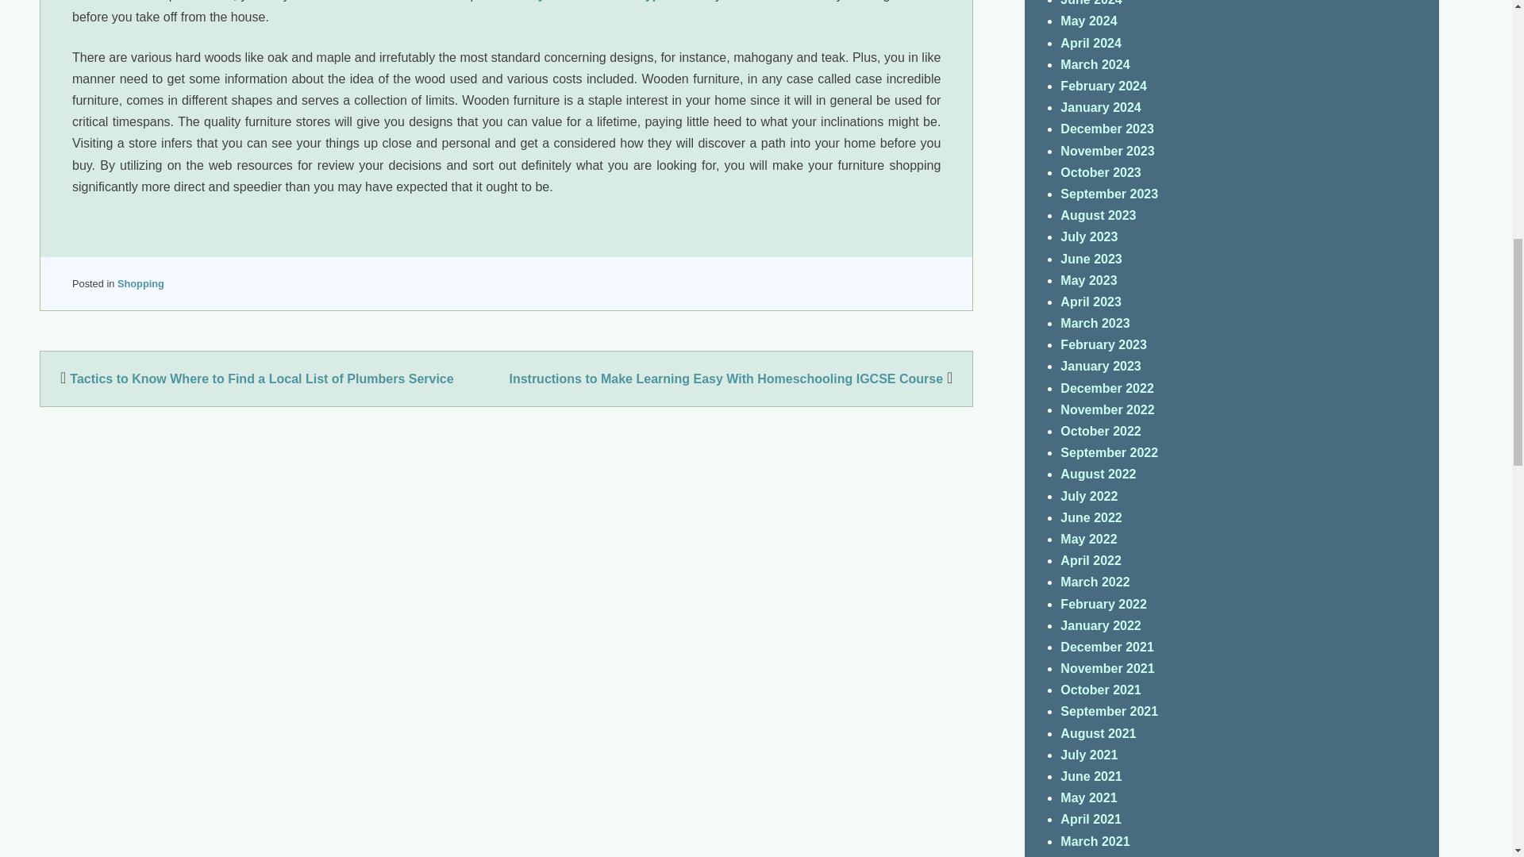 Image resolution: width=1524 pixels, height=857 pixels. I want to click on October 2023, so click(1100, 172).